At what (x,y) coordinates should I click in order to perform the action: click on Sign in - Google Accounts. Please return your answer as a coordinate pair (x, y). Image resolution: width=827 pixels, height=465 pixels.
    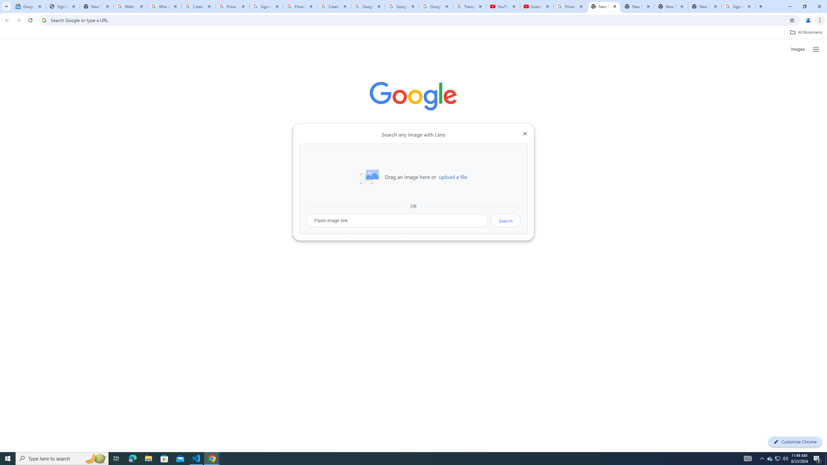
    Looking at the image, I should click on (266, 6).